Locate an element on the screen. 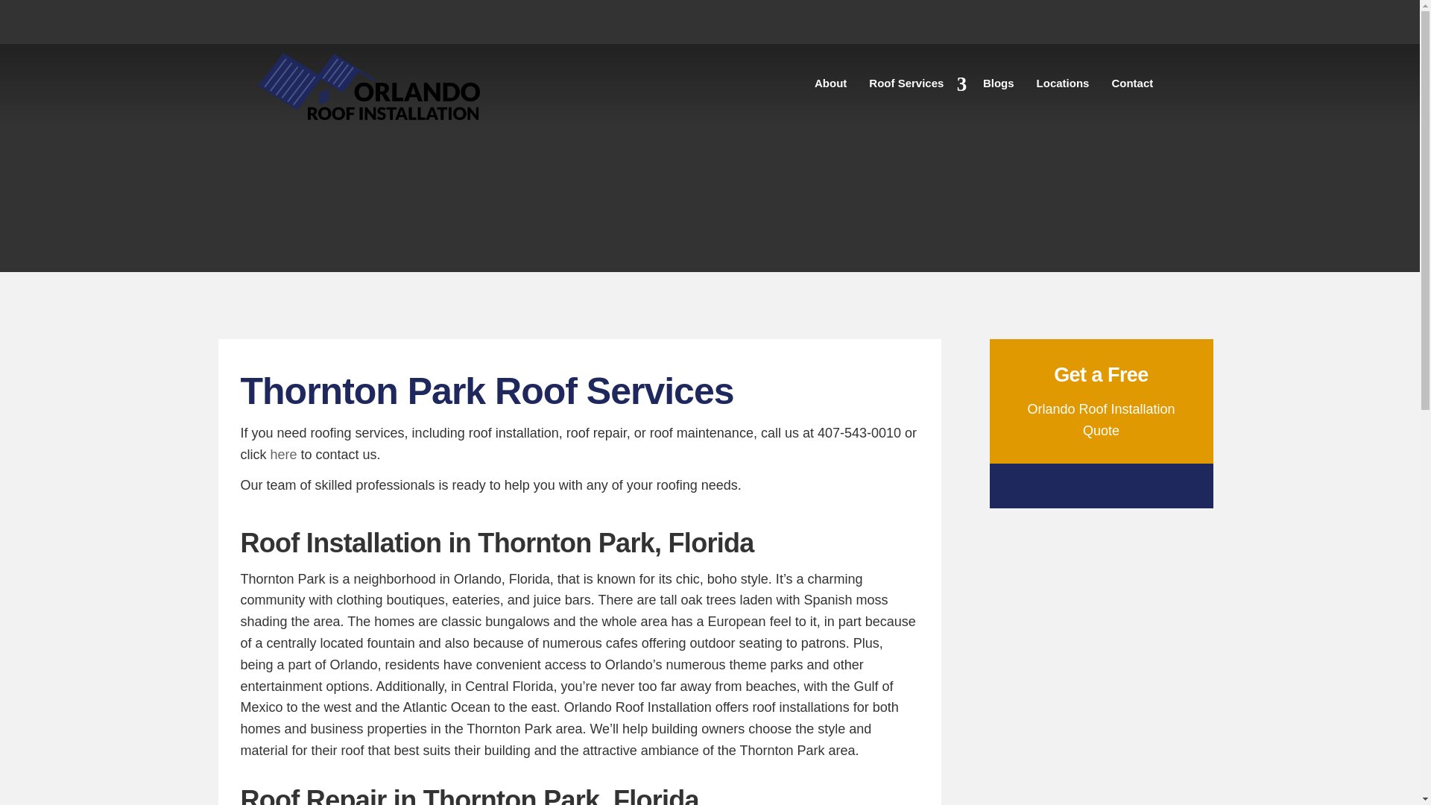 This screenshot has width=1431, height=805. Blogs is located at coordinates (999, 86).